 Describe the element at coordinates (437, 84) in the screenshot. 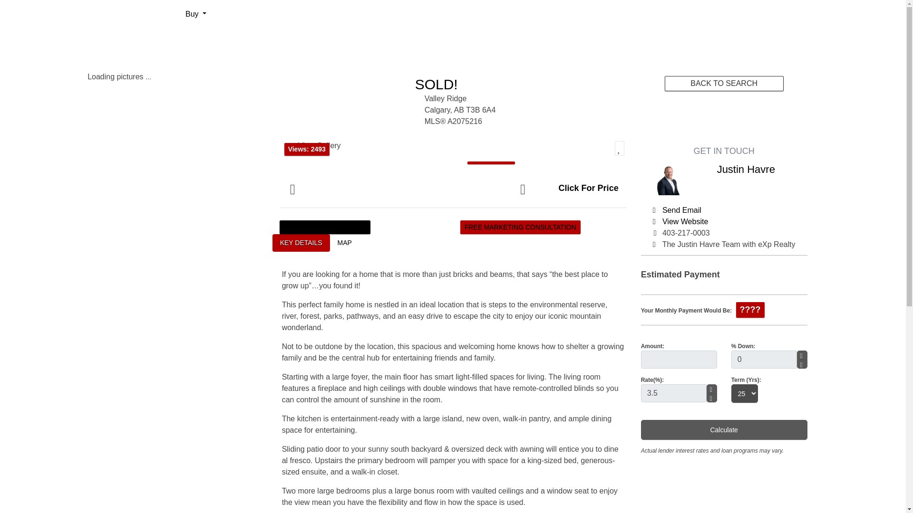

I see `SOLD!` at that location.